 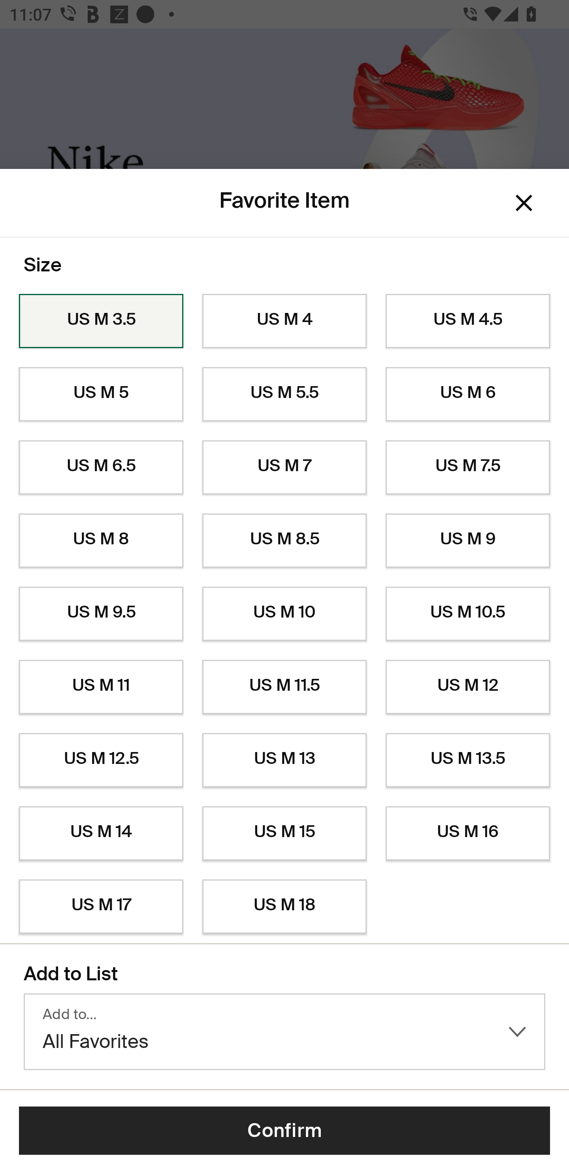 What do you see at coordinates (468, 394) in the screenshot?
I see `US M 6` at bounding box center [468, 394].